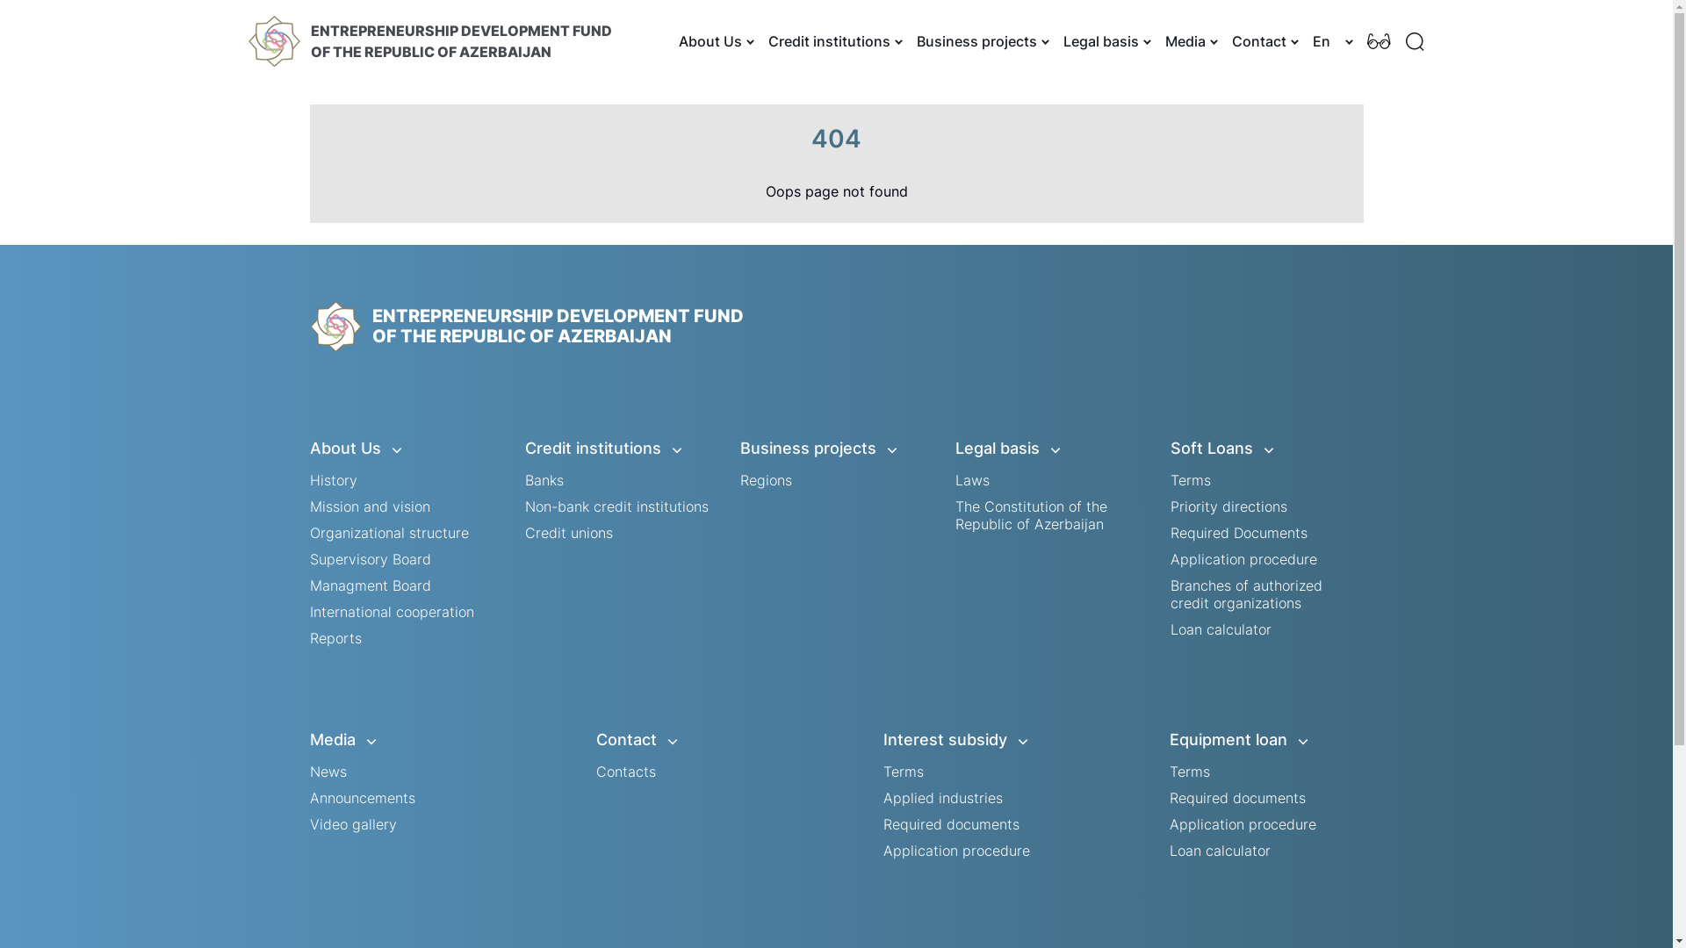 This screenshot has width=1686, height=948. What do you see at coordinates (832, 41) in the screenshot?
I see `Credit institutions` at bounding box center [832, 41].